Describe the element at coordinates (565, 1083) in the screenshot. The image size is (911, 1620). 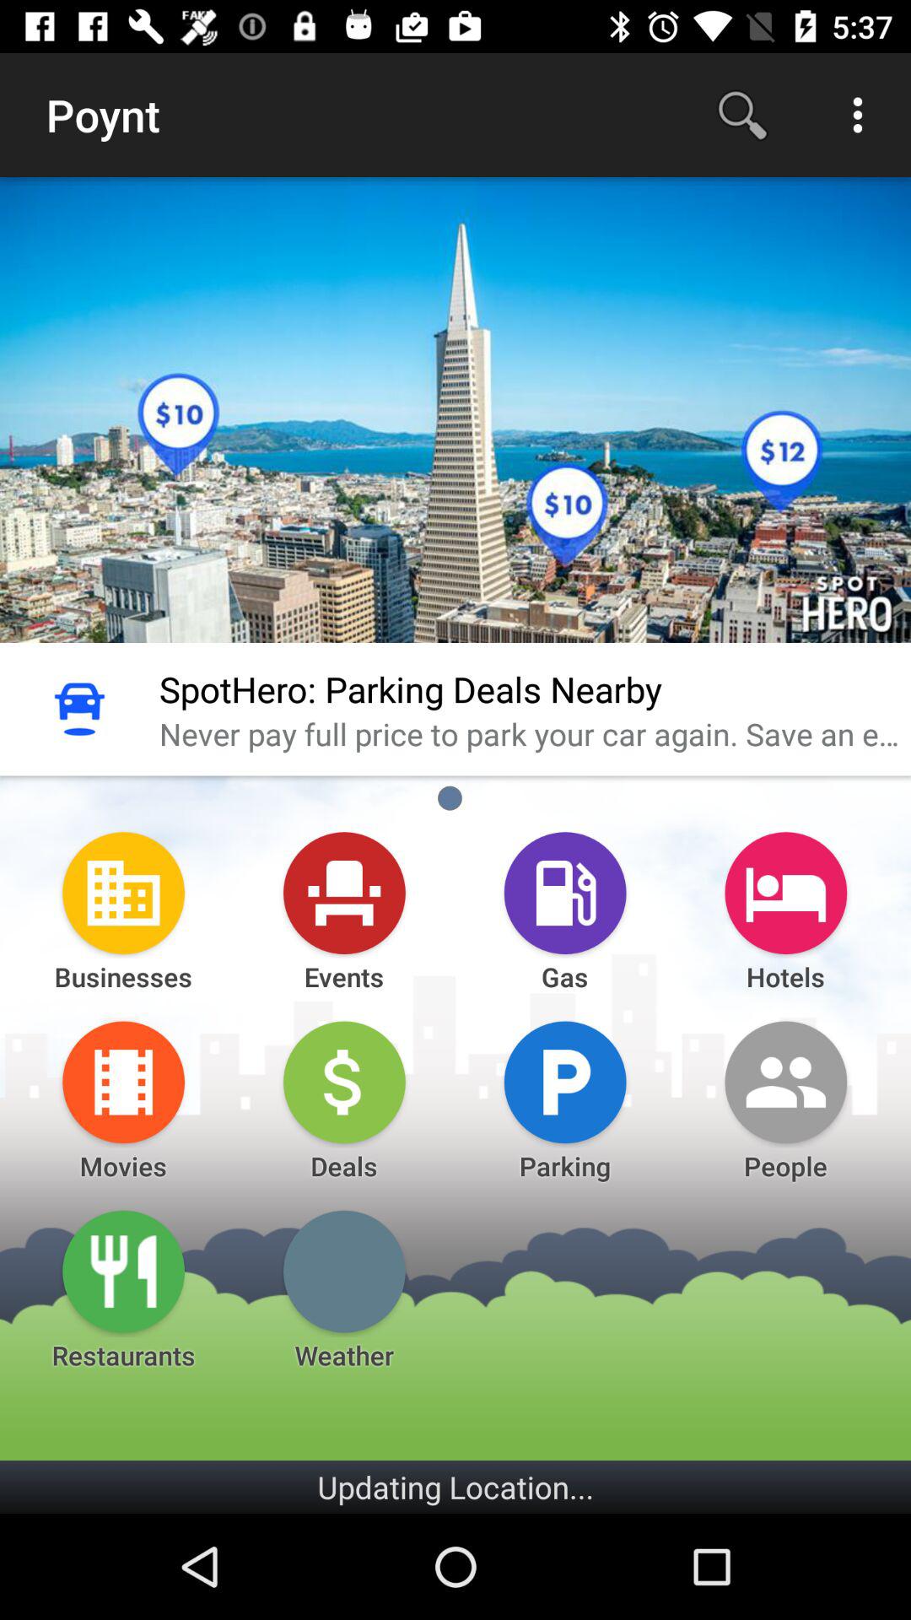
I see `select a icon which is above parking` at that location.